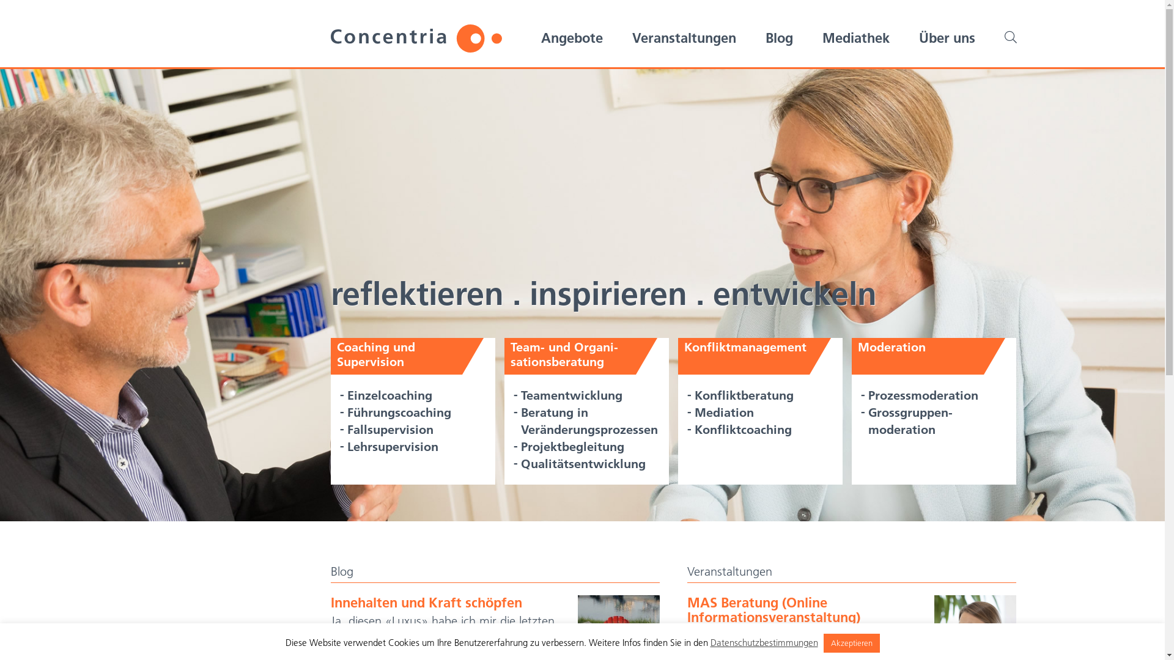 The width and height of the screenshot is (1174, 660). I want to click on Blog, so click(779, 38).